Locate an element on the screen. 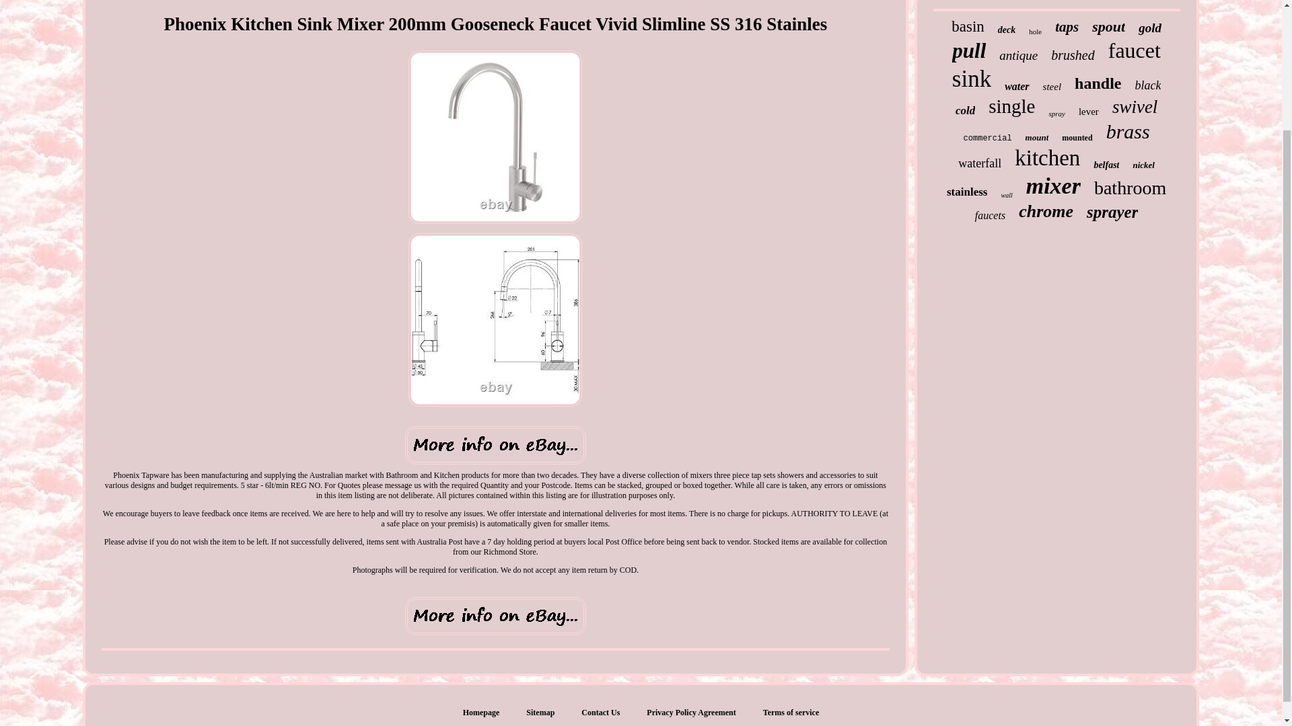 The height and width of the screenshot is (726, 1292). hole is located at coordinates (1035, 31).